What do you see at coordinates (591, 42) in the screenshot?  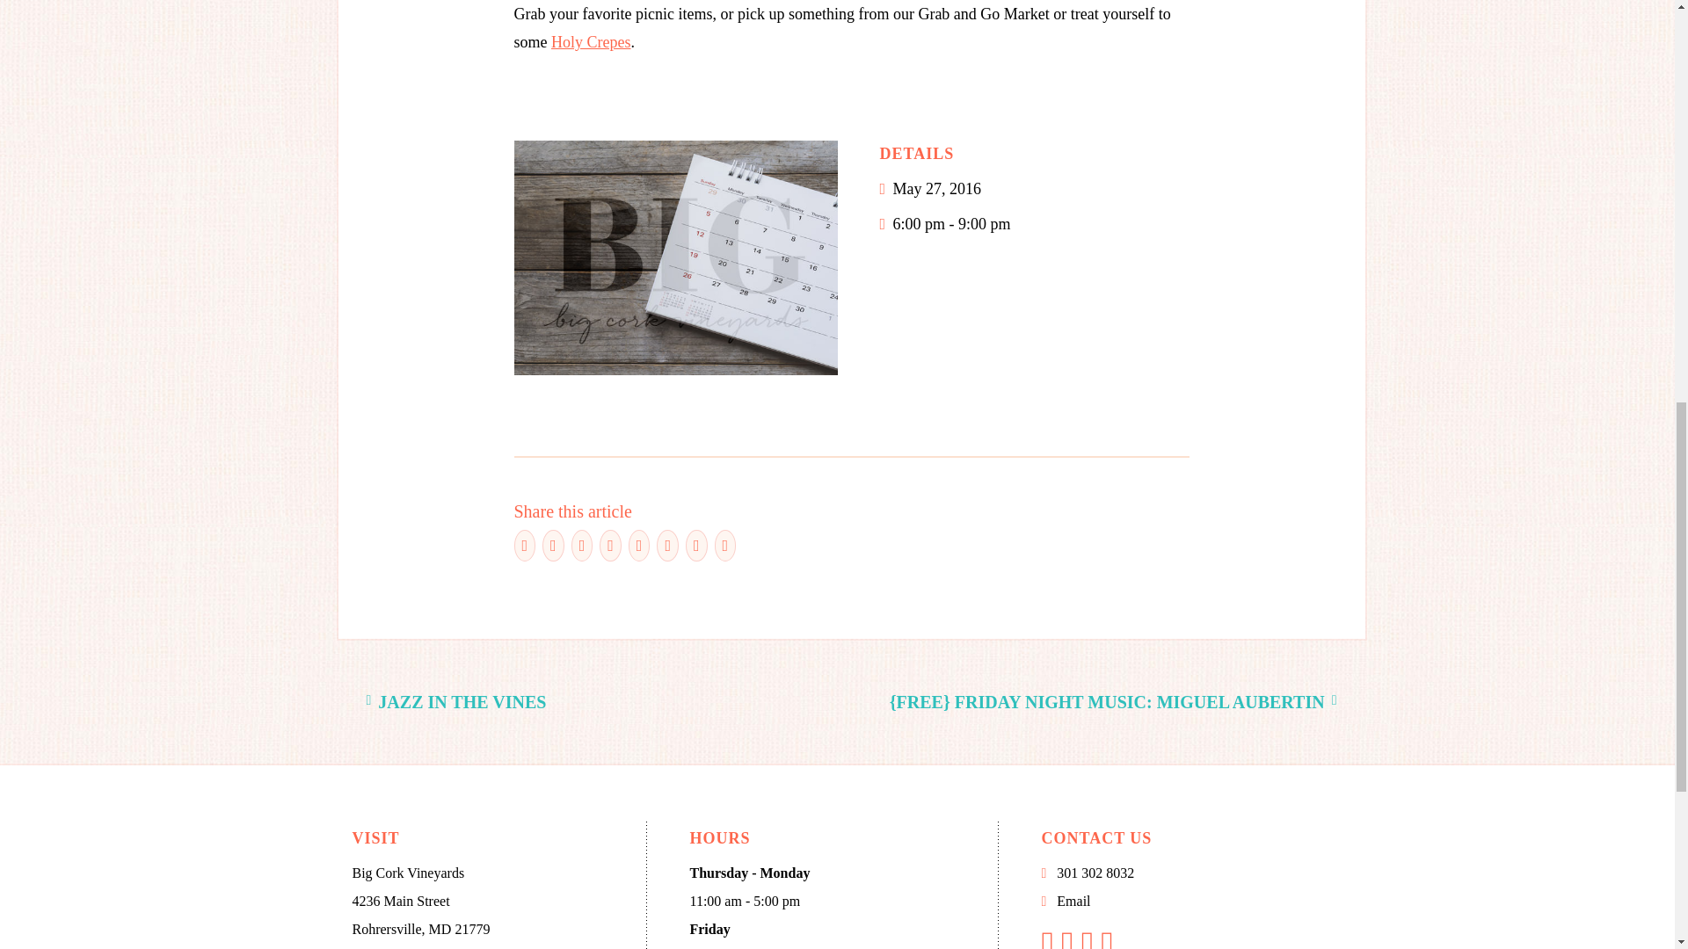 I see `Holy Crepes` at bounding box center [591, 42].